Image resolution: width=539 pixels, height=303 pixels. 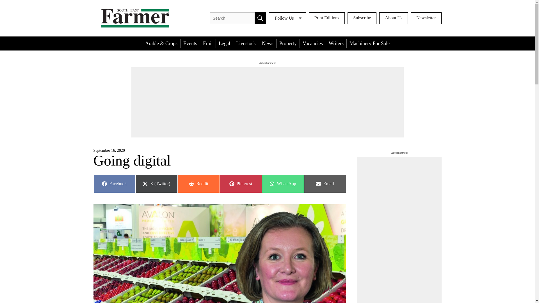 What do you see at coordinates (287, 18) in the screenshot?
I see `Follow Us` at bounding box center [287, 18].